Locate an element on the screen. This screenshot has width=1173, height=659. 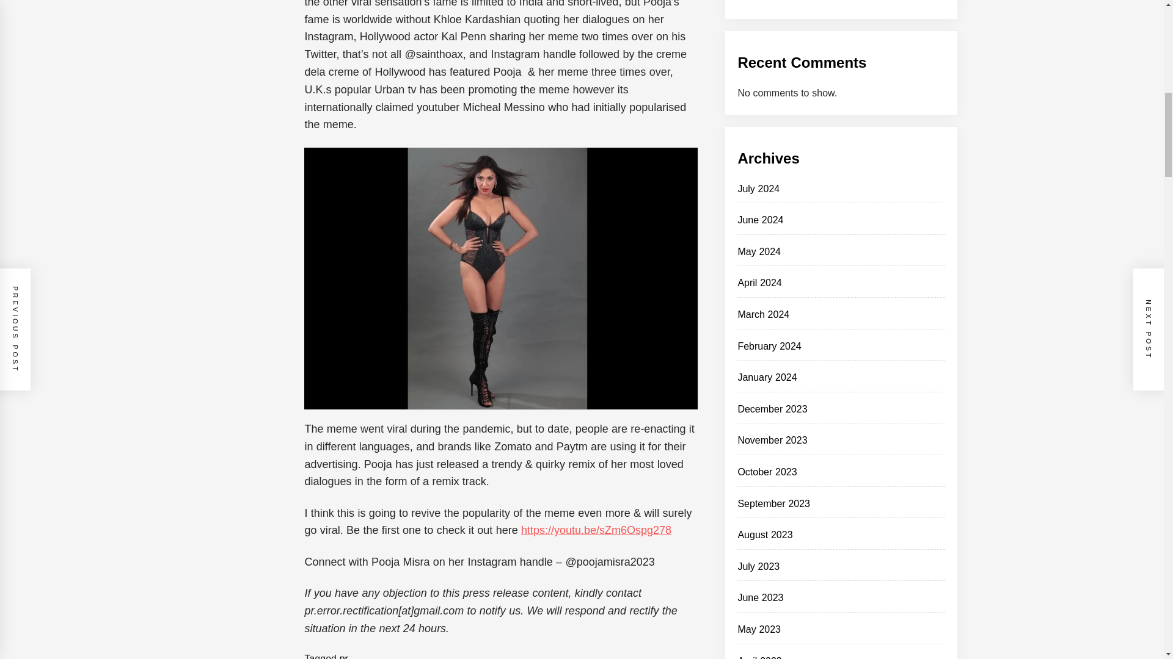
May 2024 is located at coordinates (759, 251).